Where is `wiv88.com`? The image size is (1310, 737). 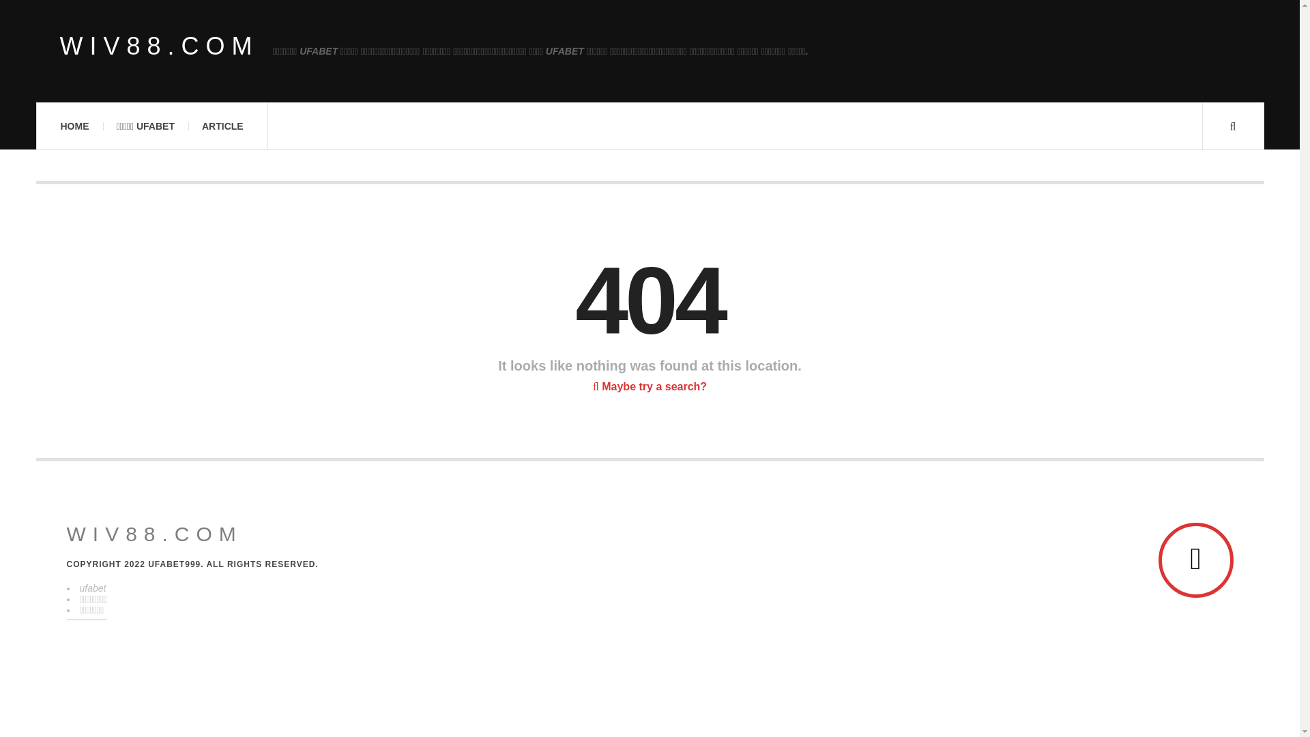
wiv88.com is located at coordinates (154, 534).